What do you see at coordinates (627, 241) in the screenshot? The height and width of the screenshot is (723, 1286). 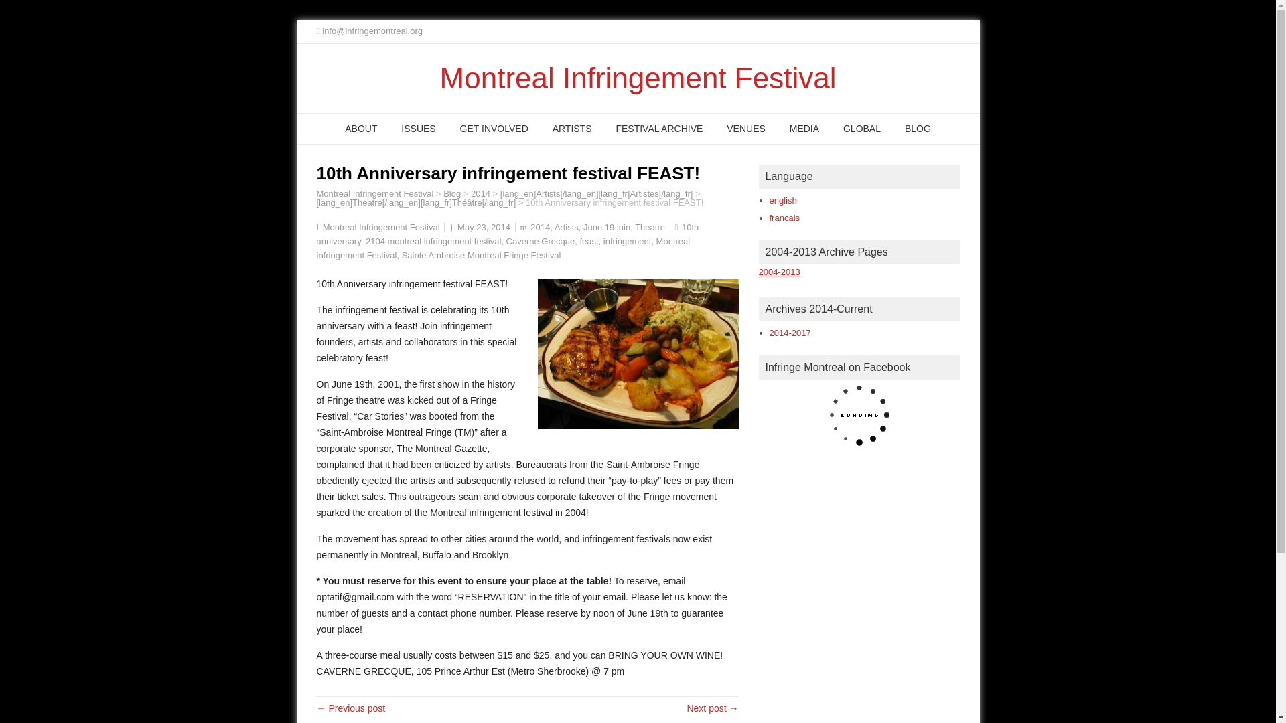 I see `infringement` at bounding box center [627, 241].